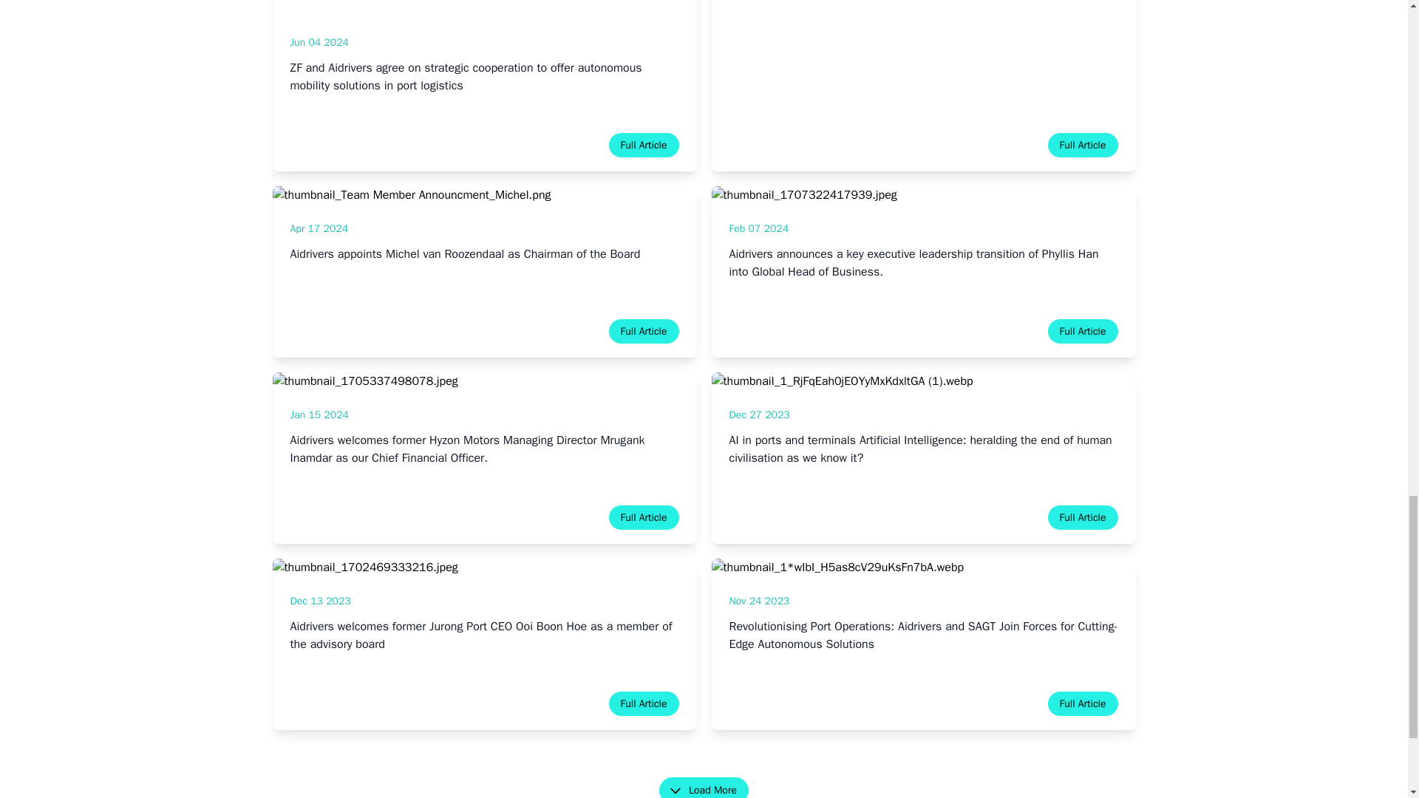 Image resolution: width=1419 pixels, height=798 pixels. I want to click on Full Article, so click(644, 517).